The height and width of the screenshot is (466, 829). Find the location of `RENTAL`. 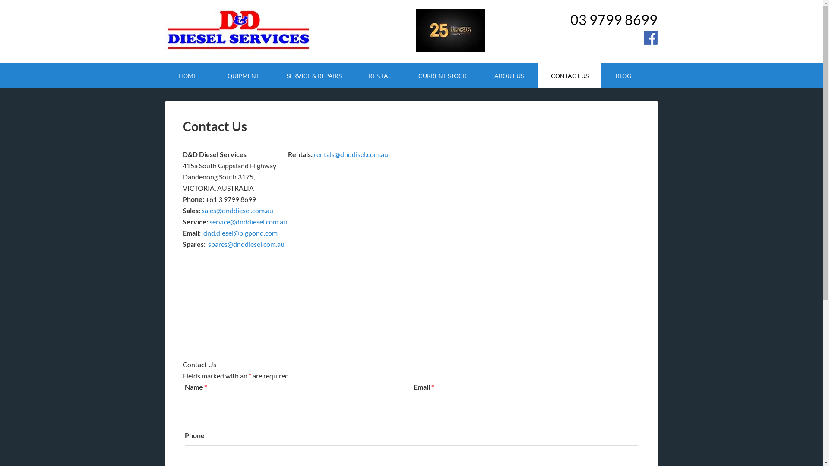

RENTAL is located at coordinates (380, 76).